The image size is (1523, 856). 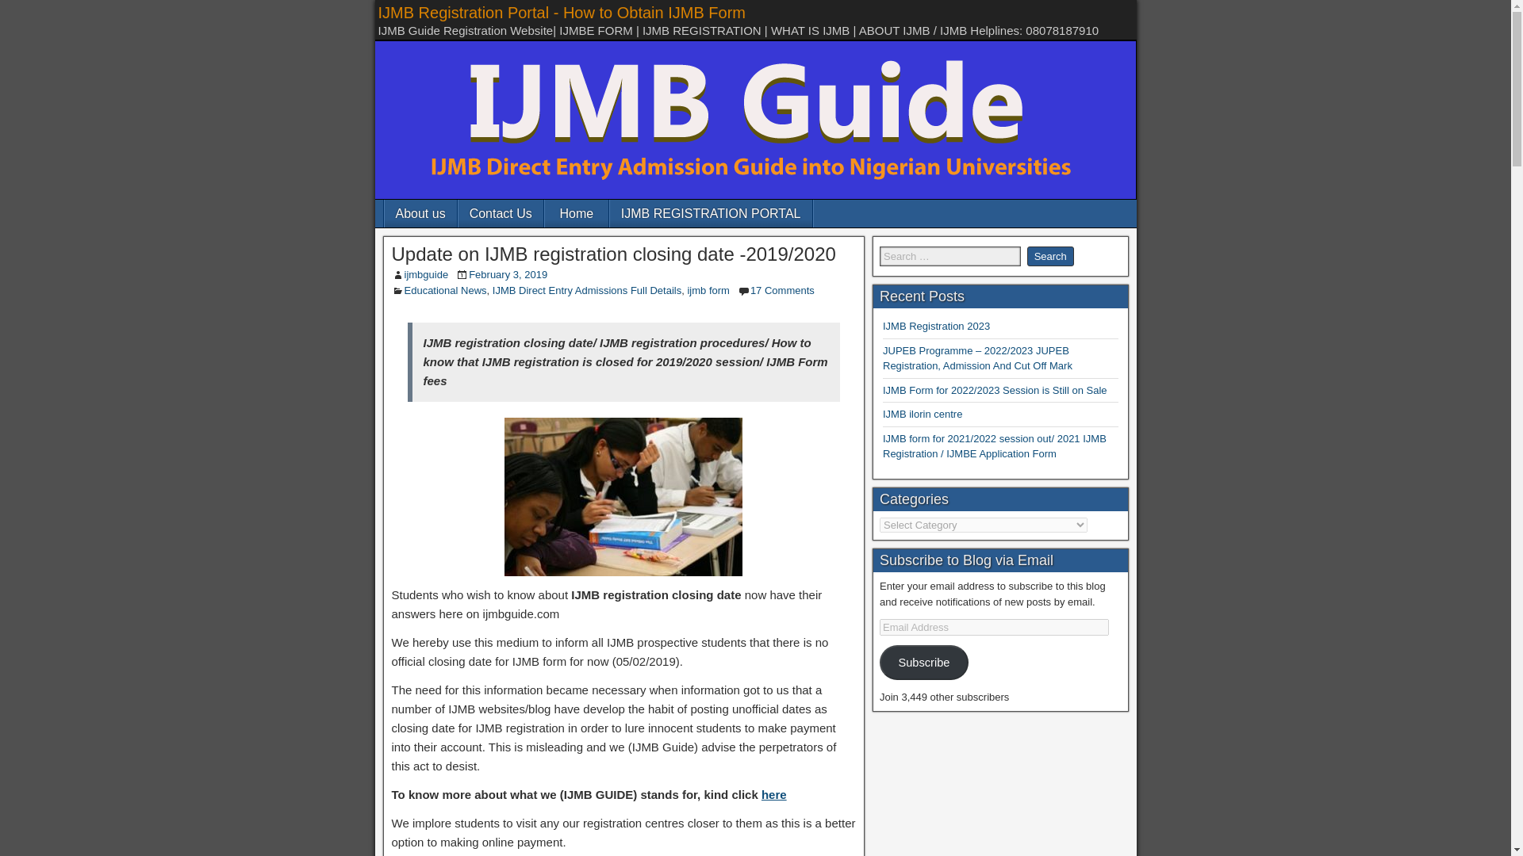 What do you see at coordinates (561, 13) in the screenshot?
I see `IJMB Registration Portal - How to Obtain IJMB Form` at bounding box center [561, 13].